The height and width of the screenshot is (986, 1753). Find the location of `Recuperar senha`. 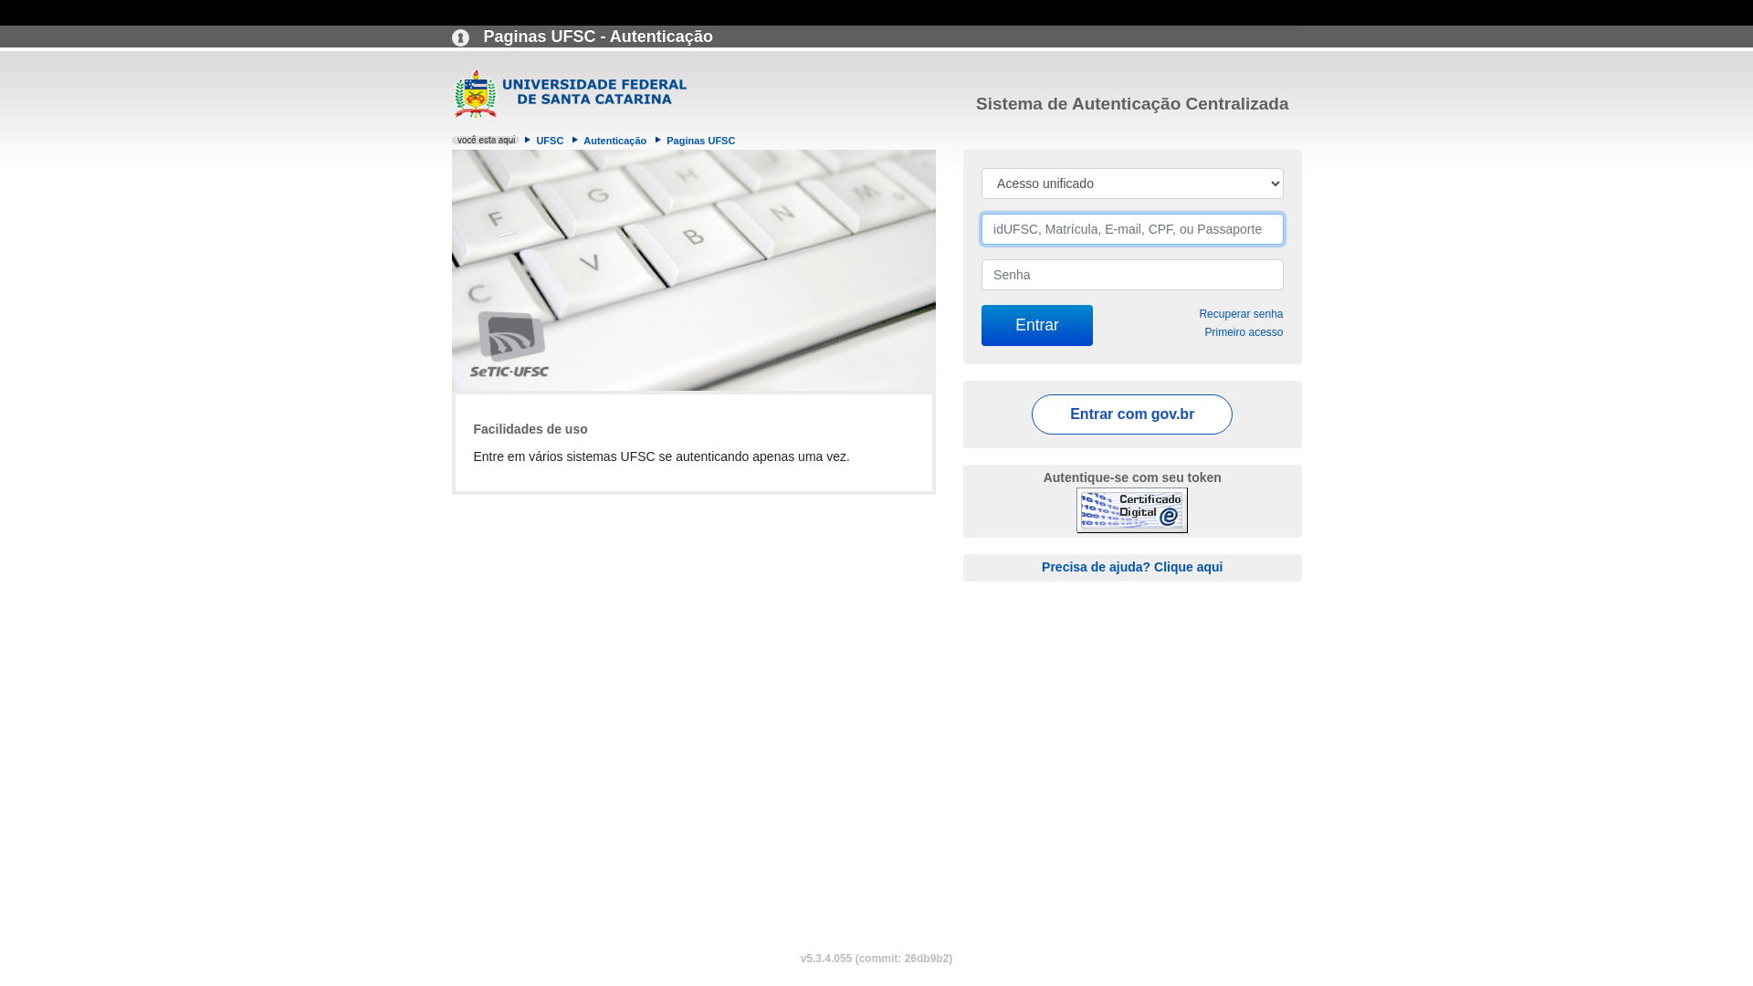

Recuperar senha is located at coordinates (1241, 314).